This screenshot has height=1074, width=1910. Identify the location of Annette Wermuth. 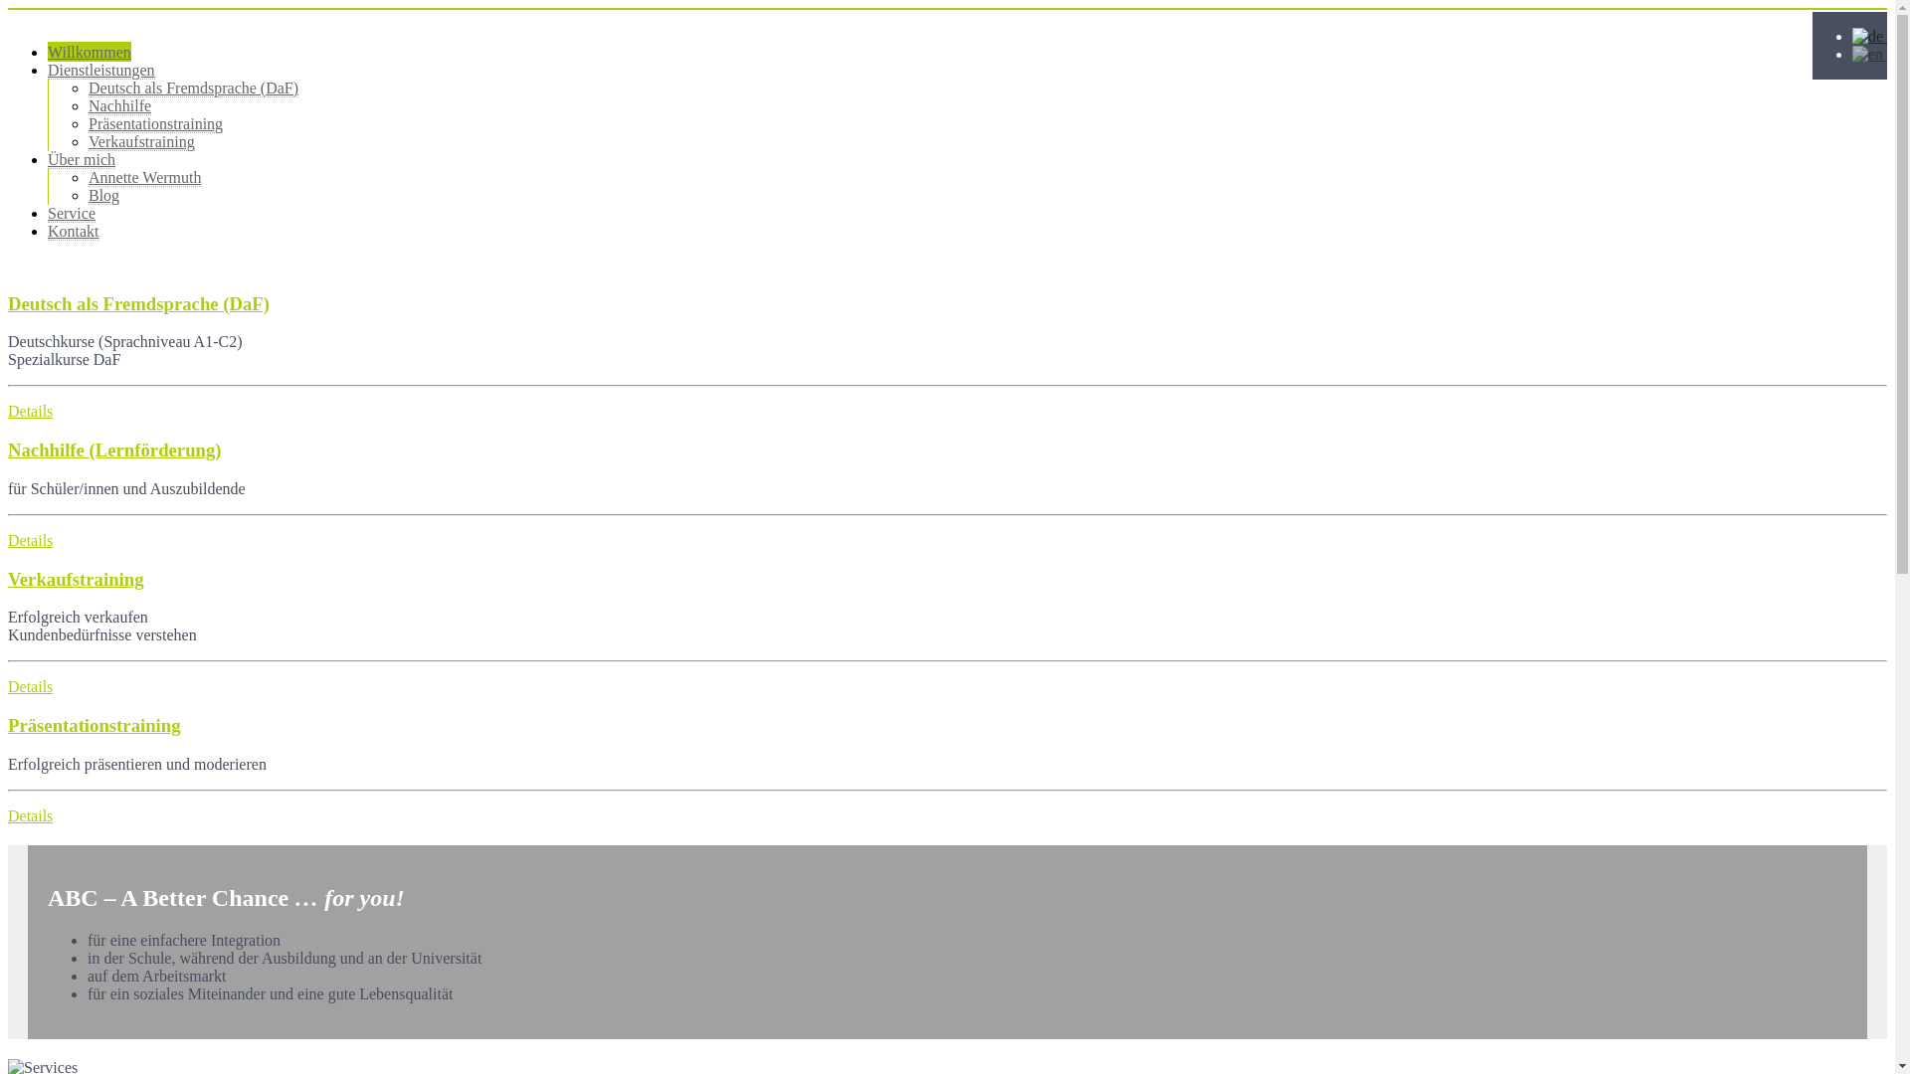
(145, 178).